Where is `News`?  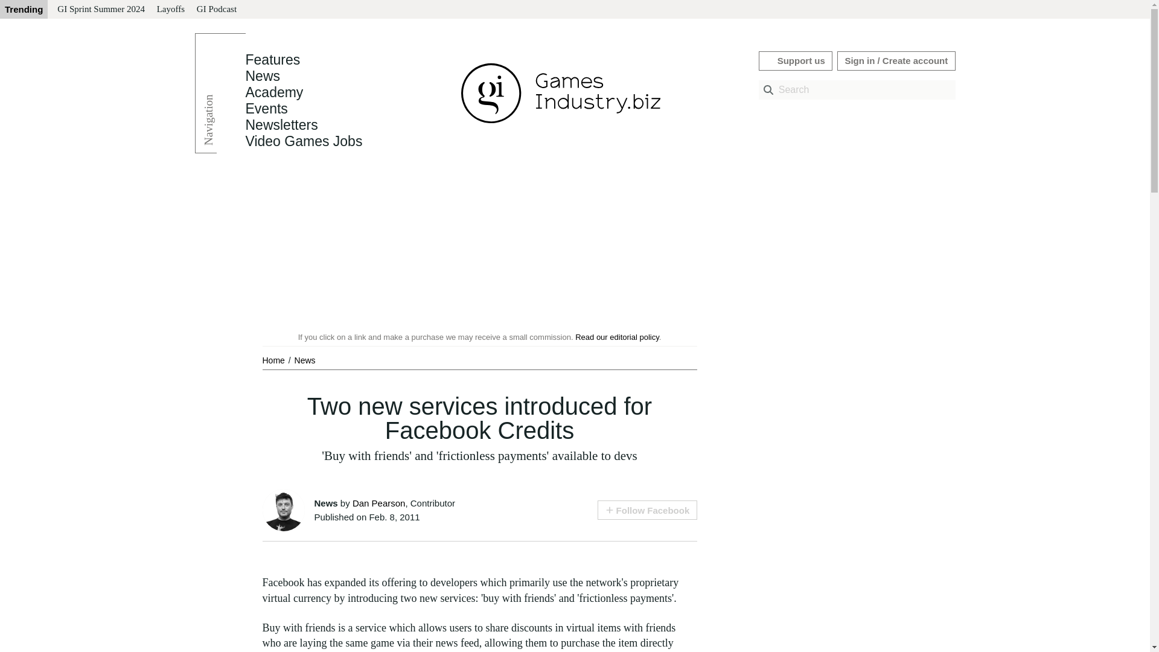
News is located at coordinates (304, 360).